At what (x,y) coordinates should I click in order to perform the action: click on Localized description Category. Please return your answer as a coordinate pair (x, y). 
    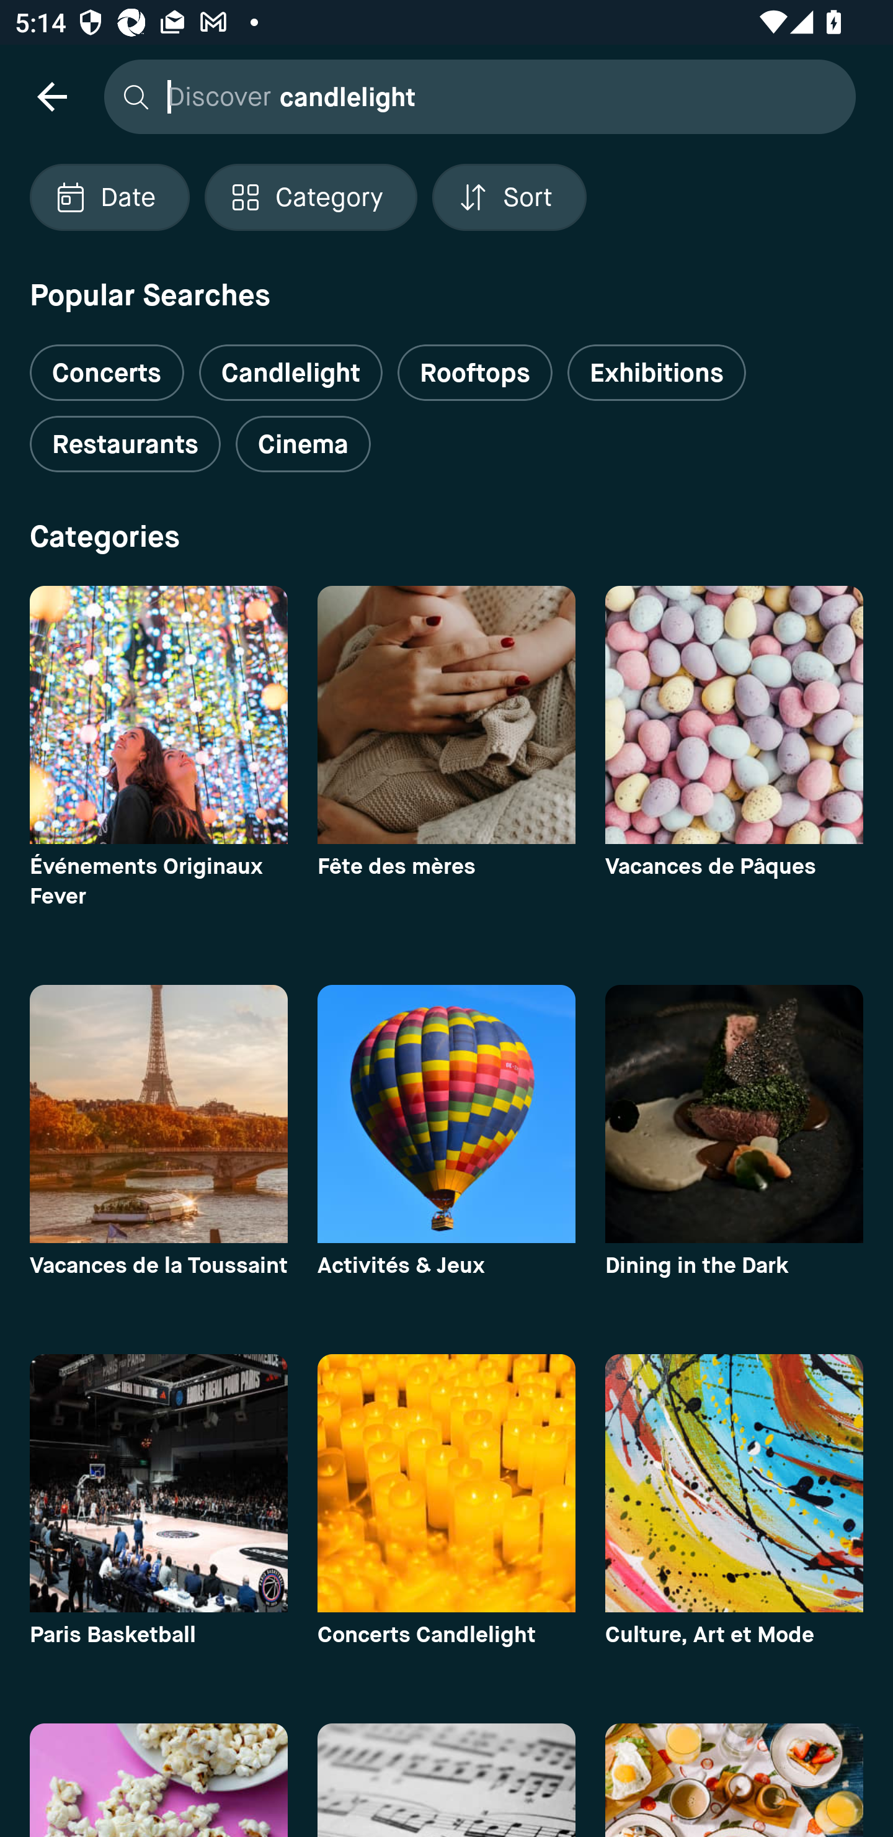
    Looking at the image, I should click on (310, 197).